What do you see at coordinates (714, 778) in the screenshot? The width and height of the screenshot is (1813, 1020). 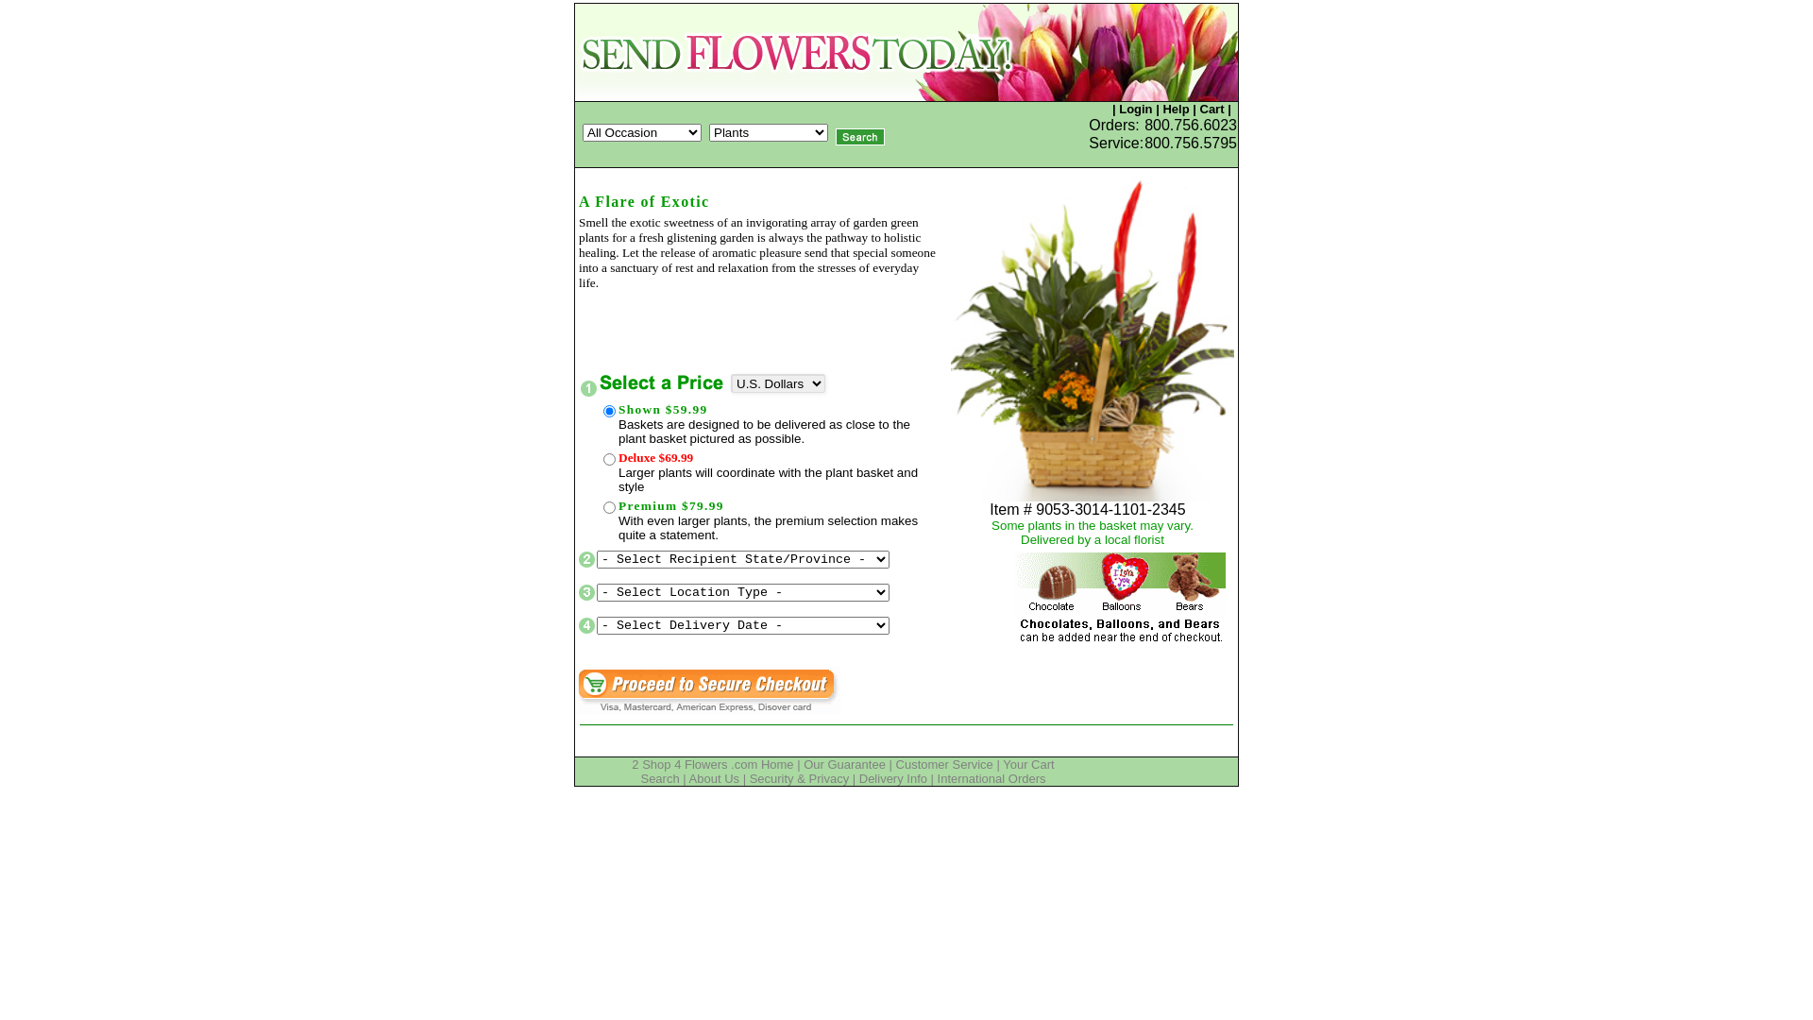 I see `About Us` at bounding box center [714, 778].